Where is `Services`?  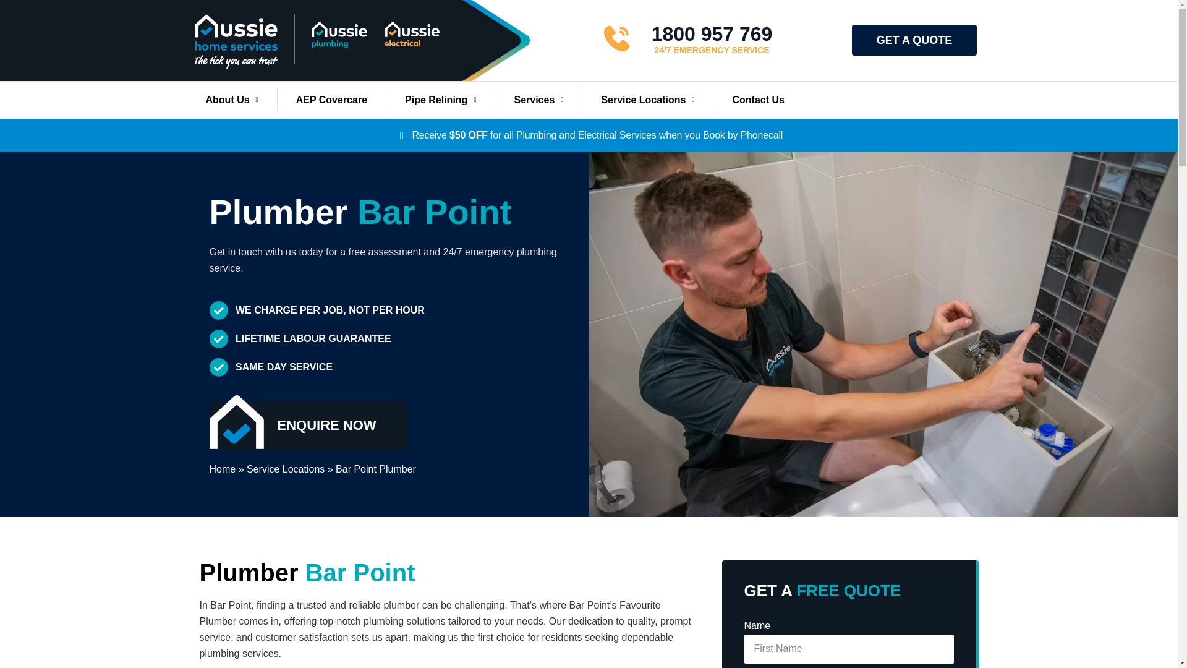
Services is located at coordinates (538, 100).